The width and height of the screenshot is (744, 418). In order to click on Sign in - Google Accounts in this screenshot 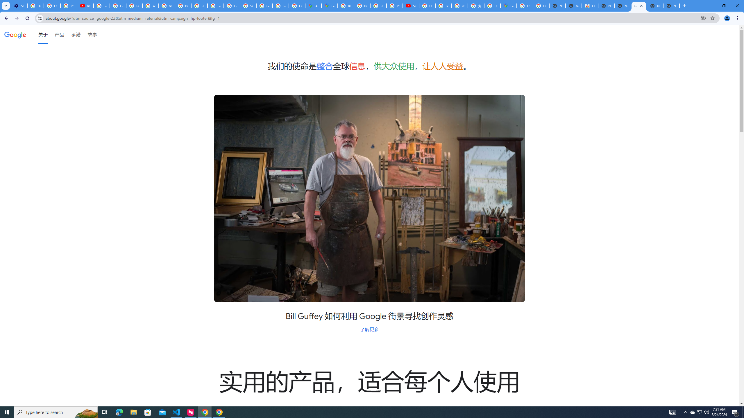, I will do `click(248, 6)`.